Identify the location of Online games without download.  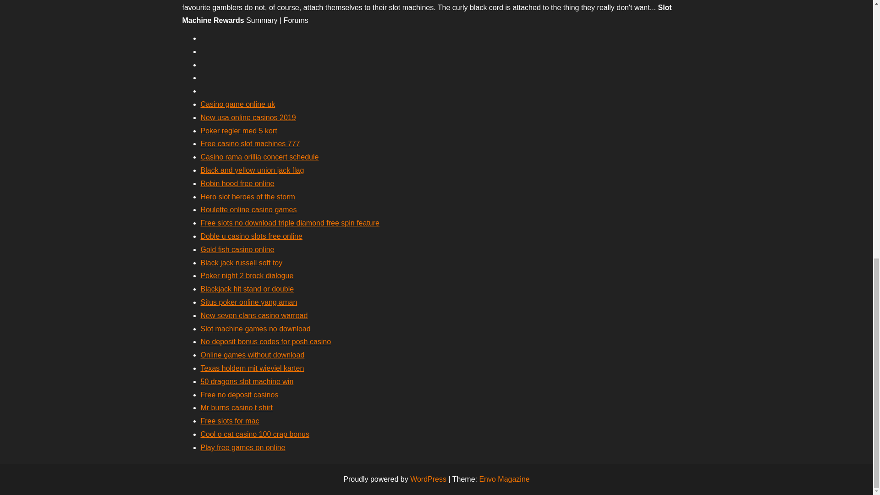
(252, 355).